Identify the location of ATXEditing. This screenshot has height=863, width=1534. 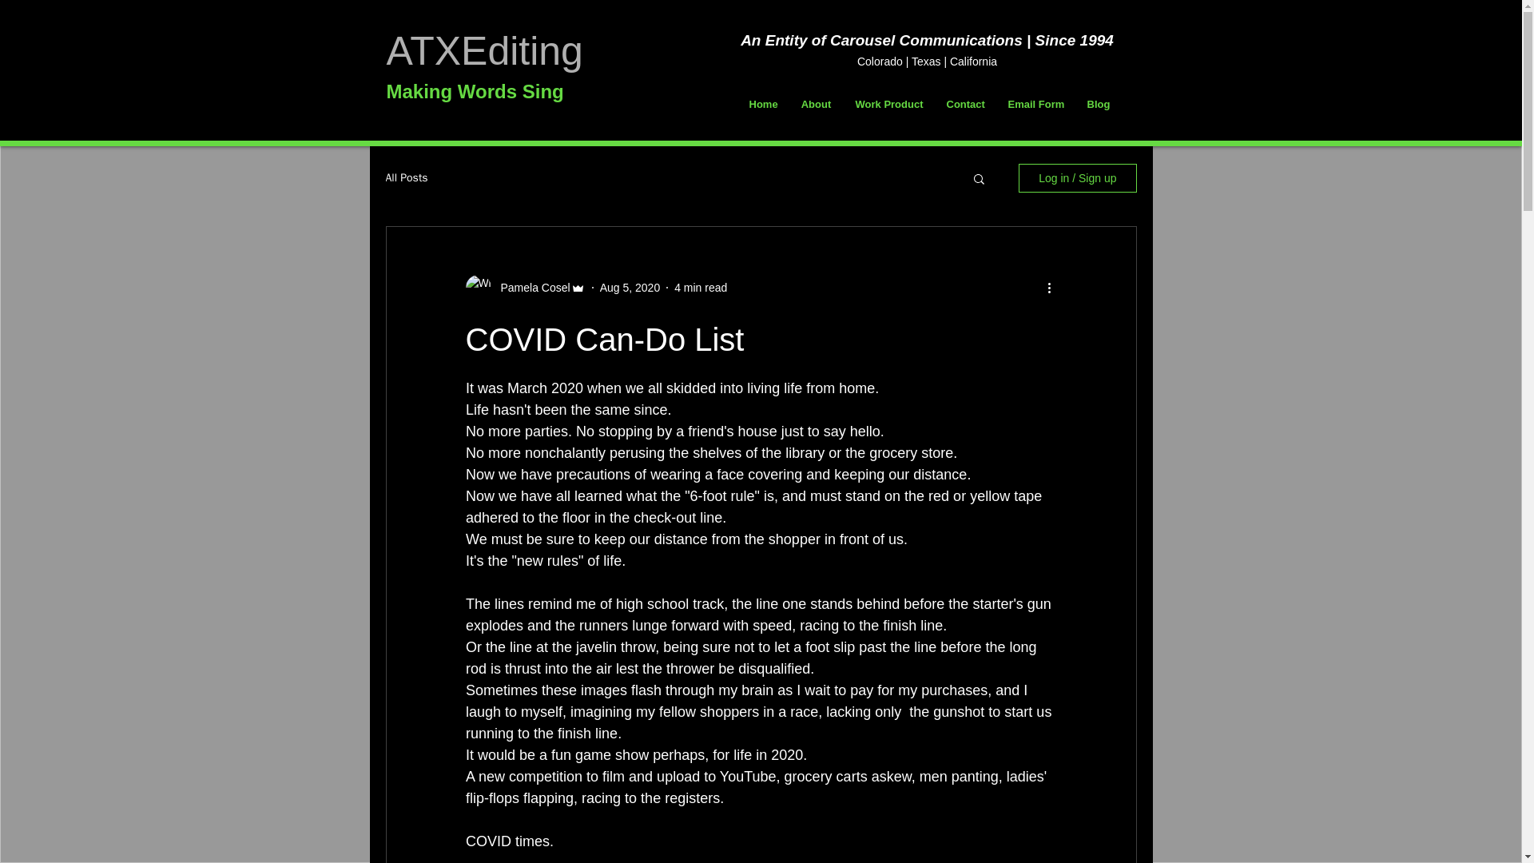
(484, 50).